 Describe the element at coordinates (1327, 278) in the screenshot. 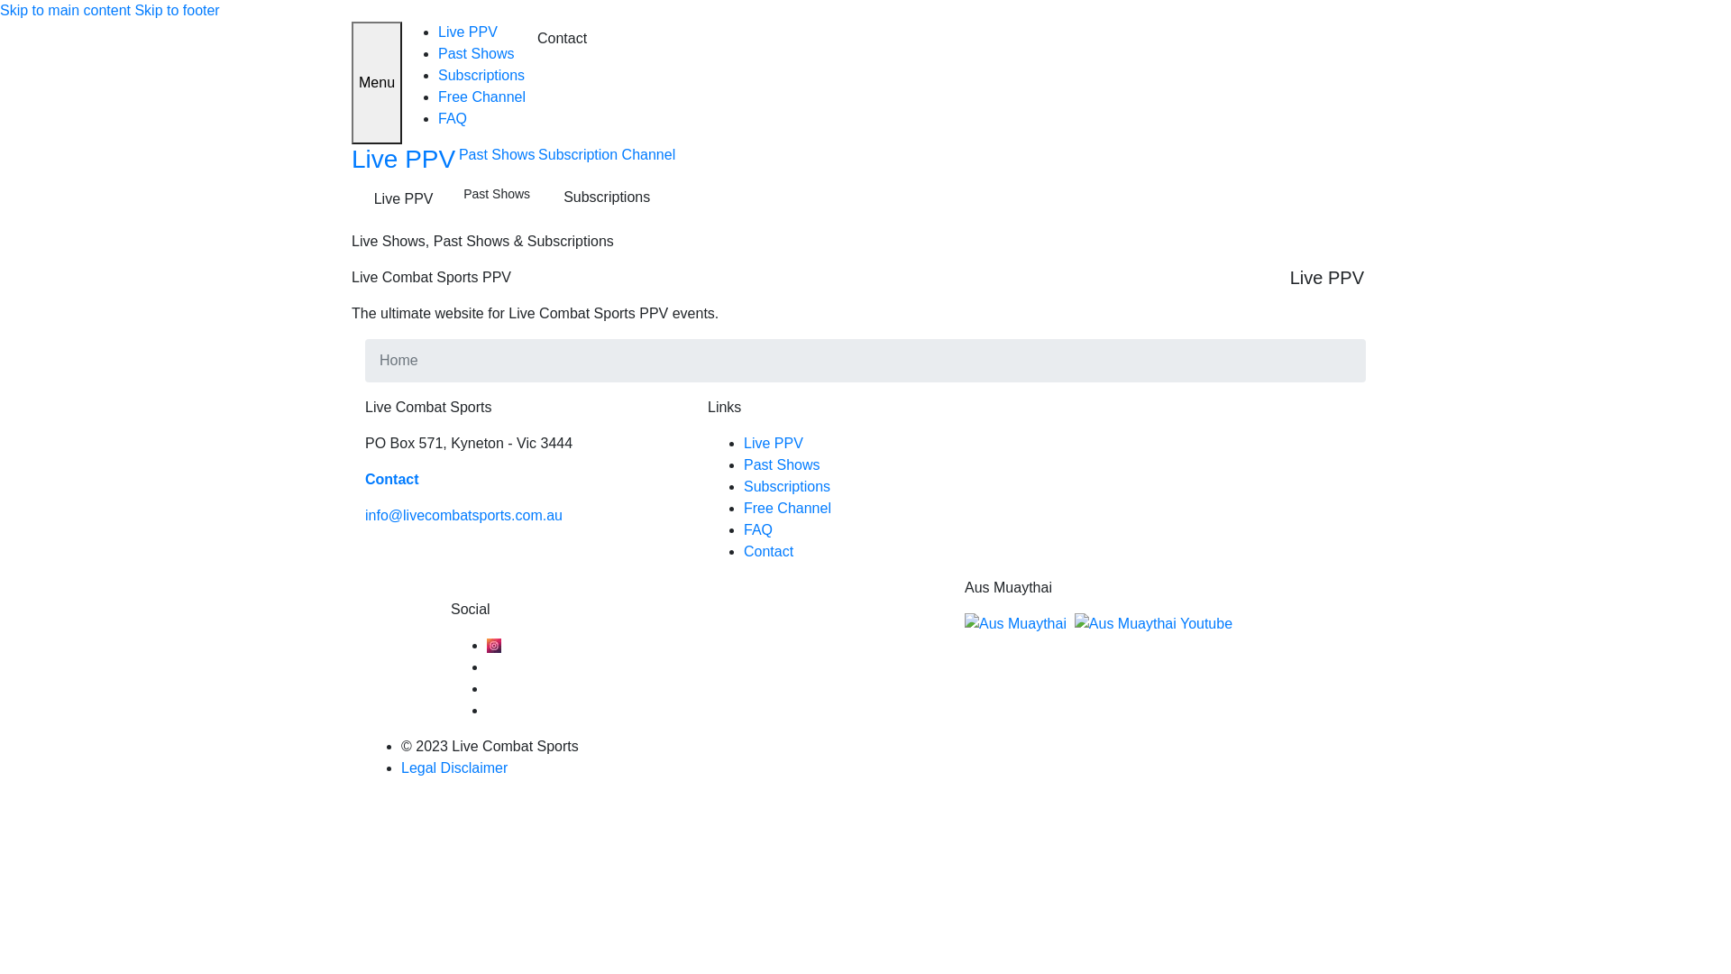

I see `Live PPV` at that location.